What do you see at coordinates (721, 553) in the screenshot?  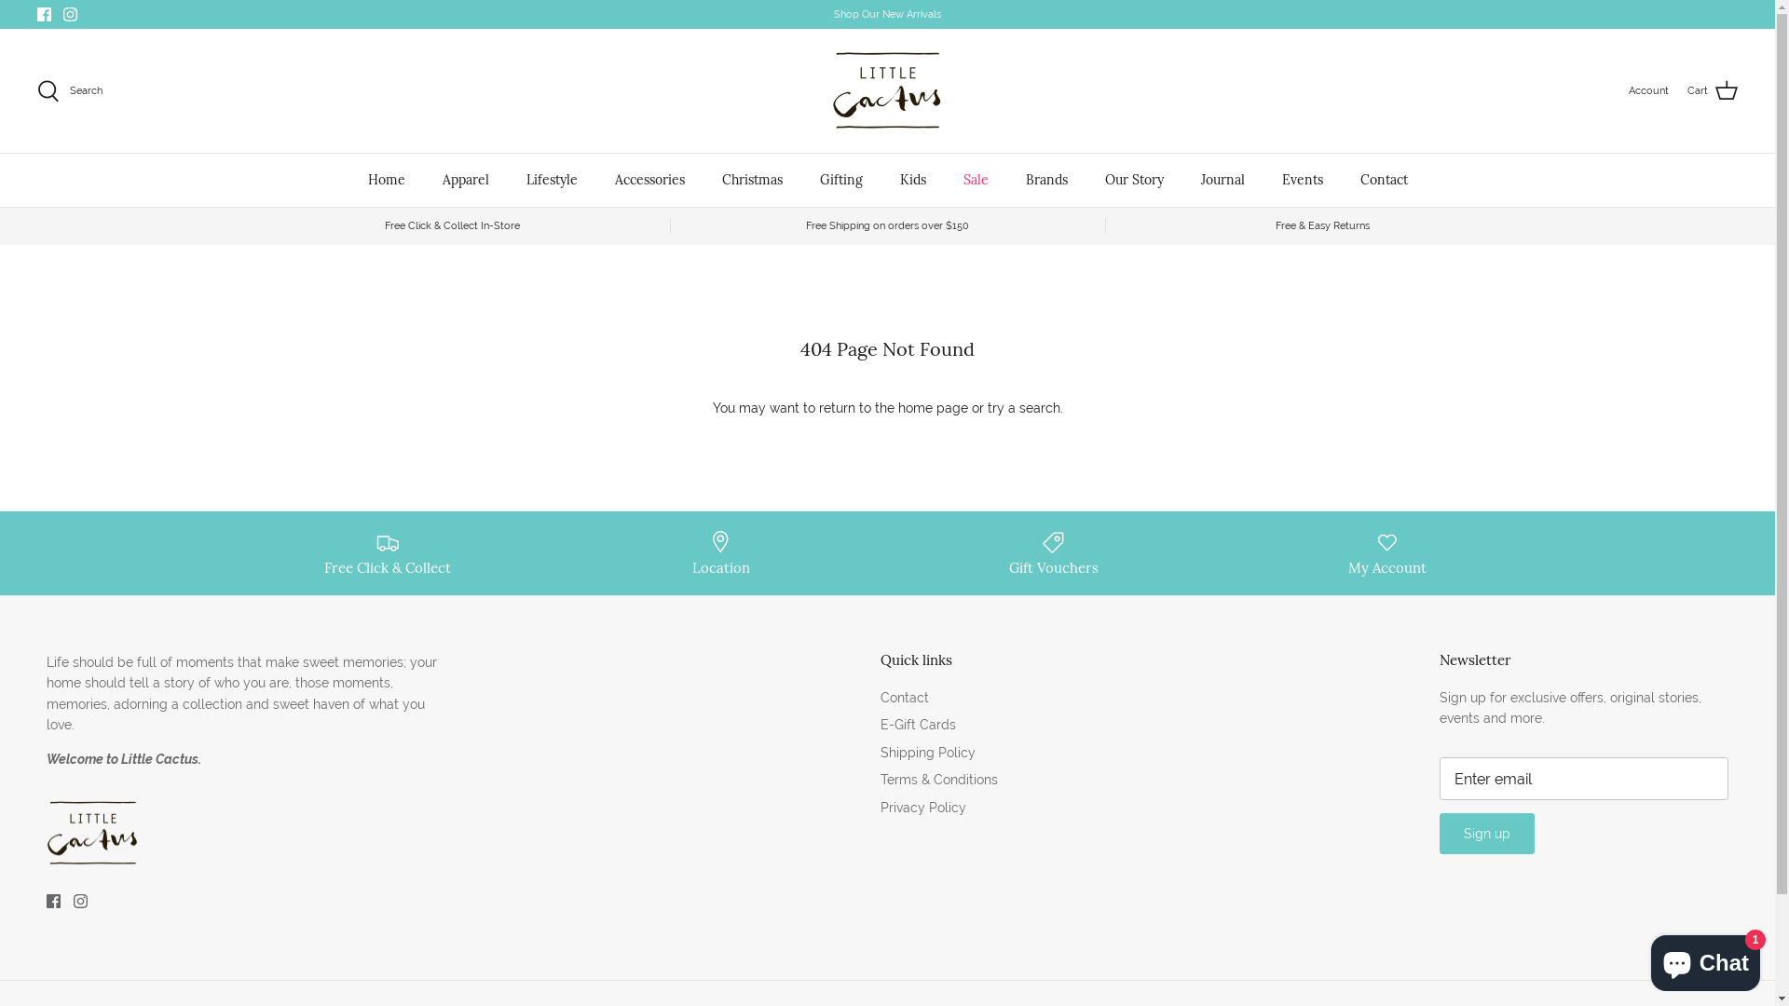 I see `Location` at bounding box center [721, 553].